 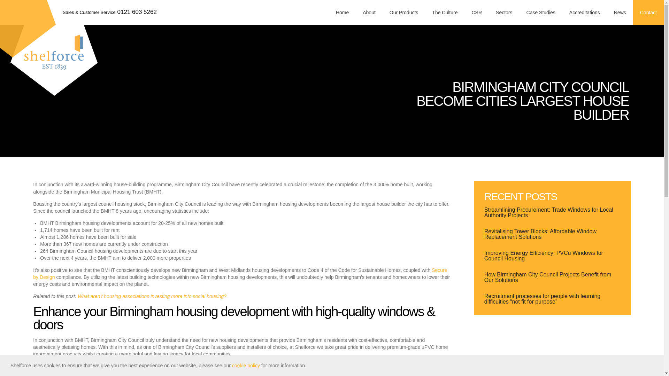 What do you see at coordinates (246, 366) in the screenshot?
I see `View our cookie policy` at bounding box center [246, 366].